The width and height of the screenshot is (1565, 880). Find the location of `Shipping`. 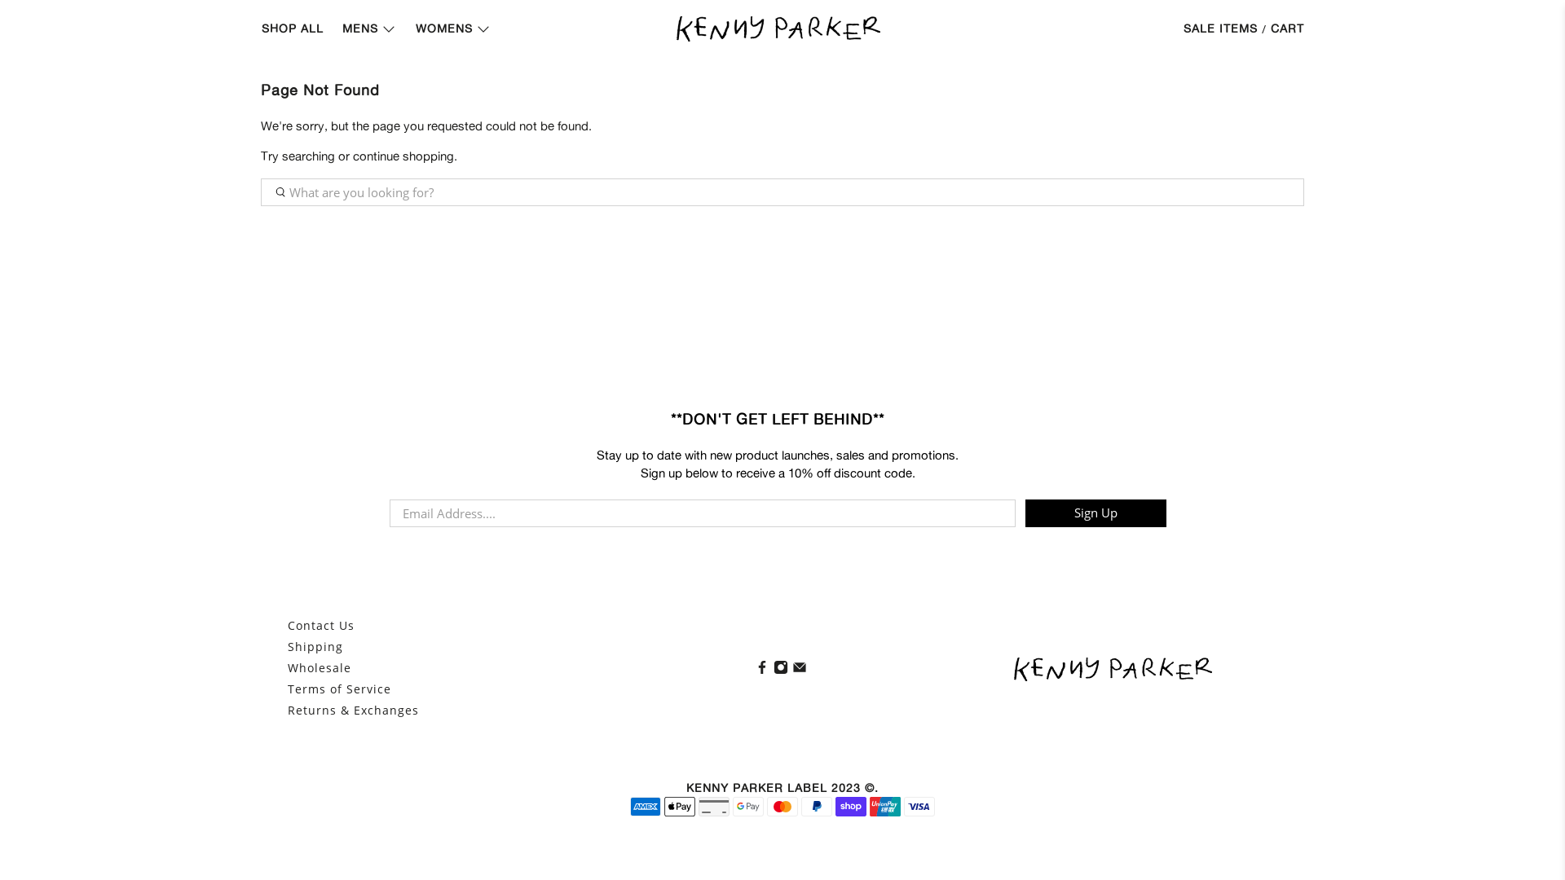

Shipping is located at coordinates (315, 647).